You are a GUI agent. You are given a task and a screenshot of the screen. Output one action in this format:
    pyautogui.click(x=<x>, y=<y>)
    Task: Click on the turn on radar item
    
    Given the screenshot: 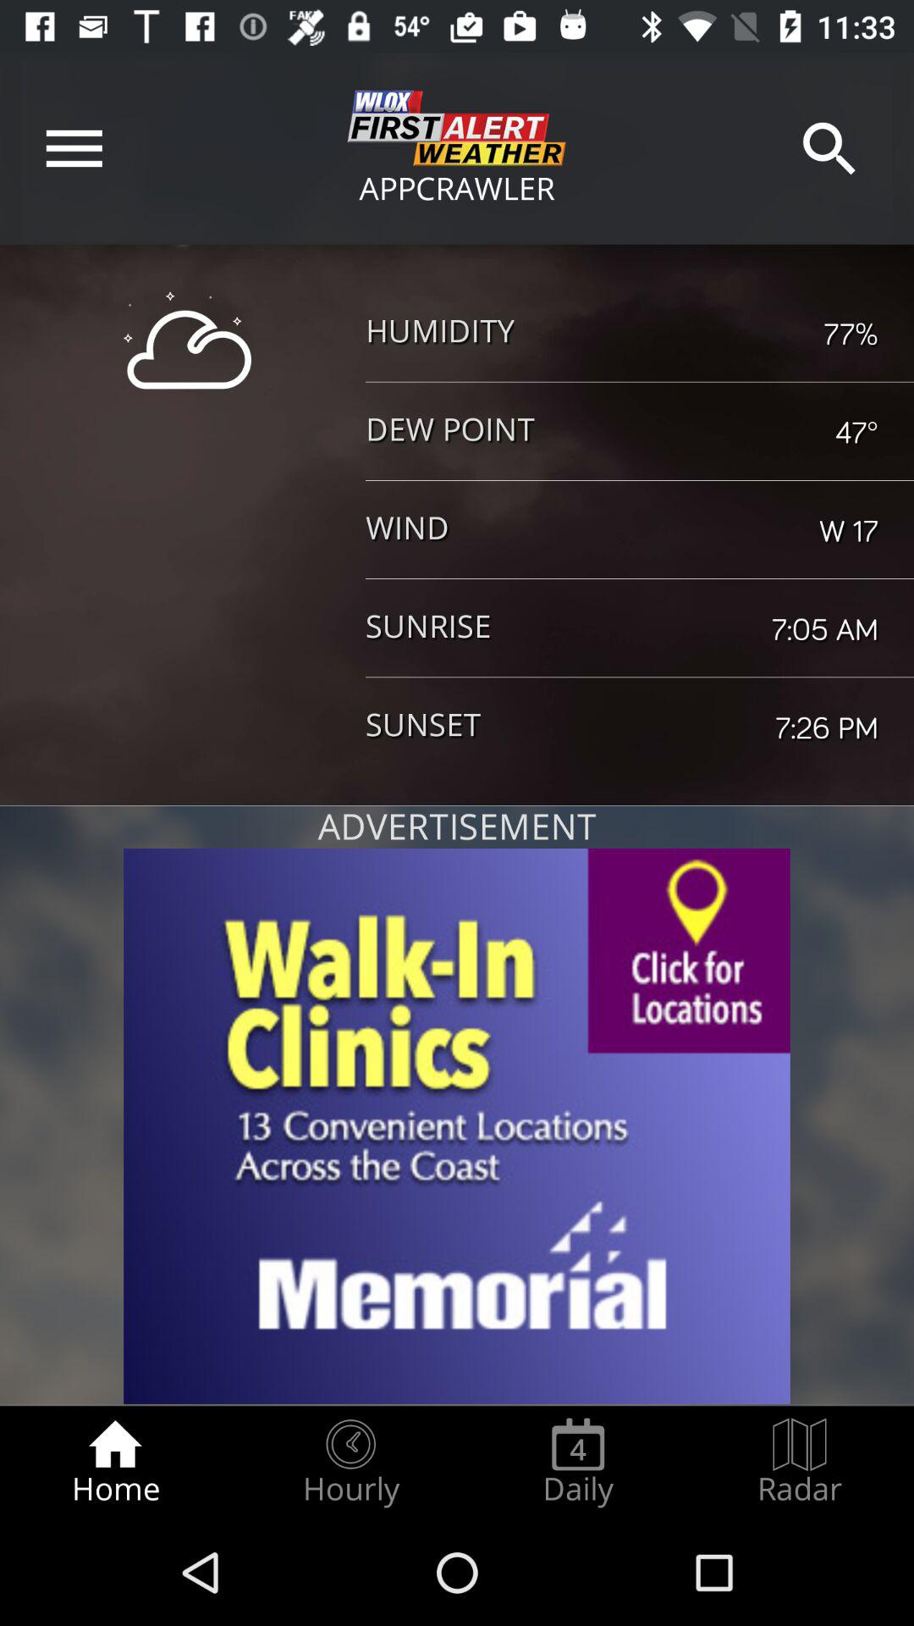 What is the action you would take?
    pyautogui.click(x=800, y=1462)
    